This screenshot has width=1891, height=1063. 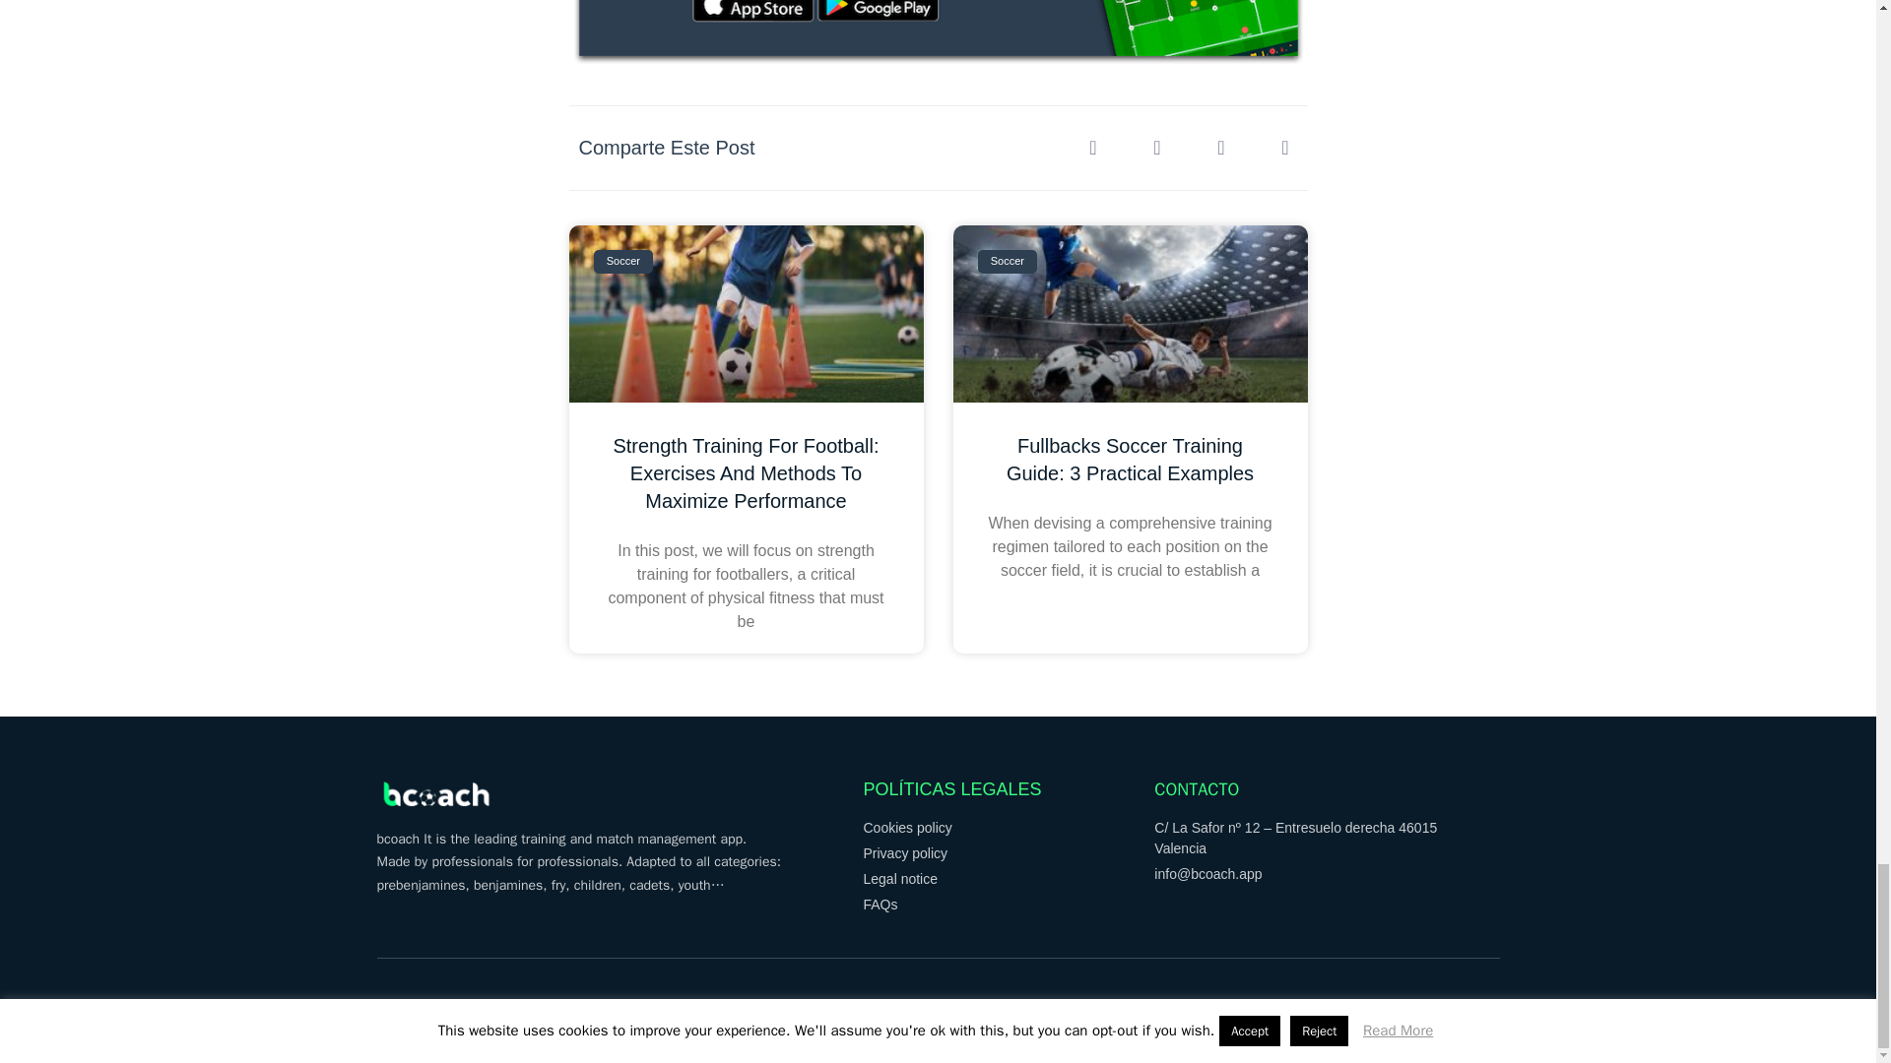 I want to click on Privacy policy, so click(x=1008, y=854).